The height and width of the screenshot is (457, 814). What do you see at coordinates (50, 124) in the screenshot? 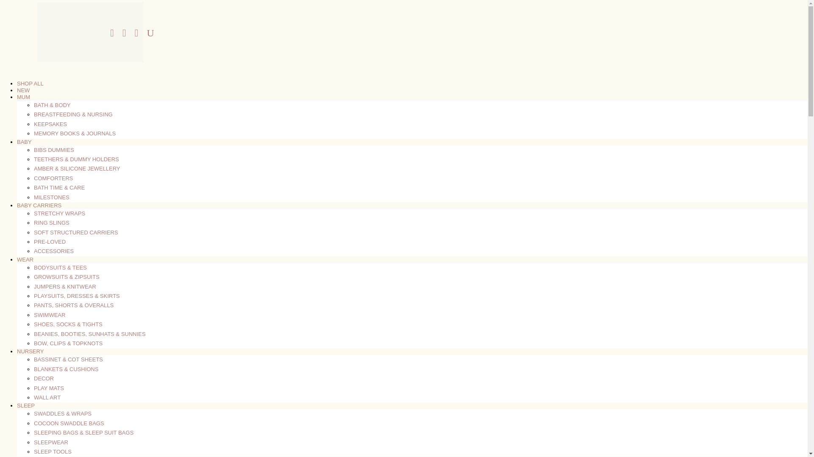
I see `KEEPSAKES` at bounding box center [50, 124].